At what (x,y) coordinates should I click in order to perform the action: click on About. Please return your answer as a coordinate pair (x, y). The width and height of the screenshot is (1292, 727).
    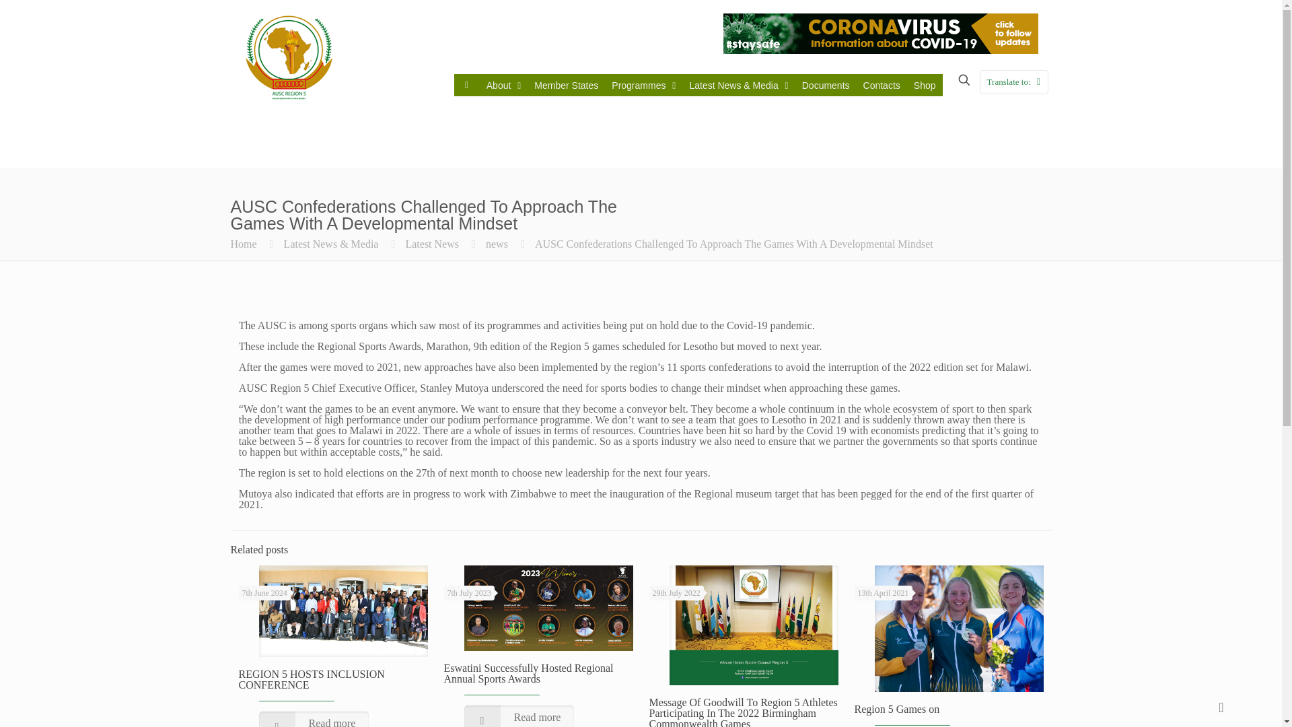
    Looking at the image, I should click on (503, 85).